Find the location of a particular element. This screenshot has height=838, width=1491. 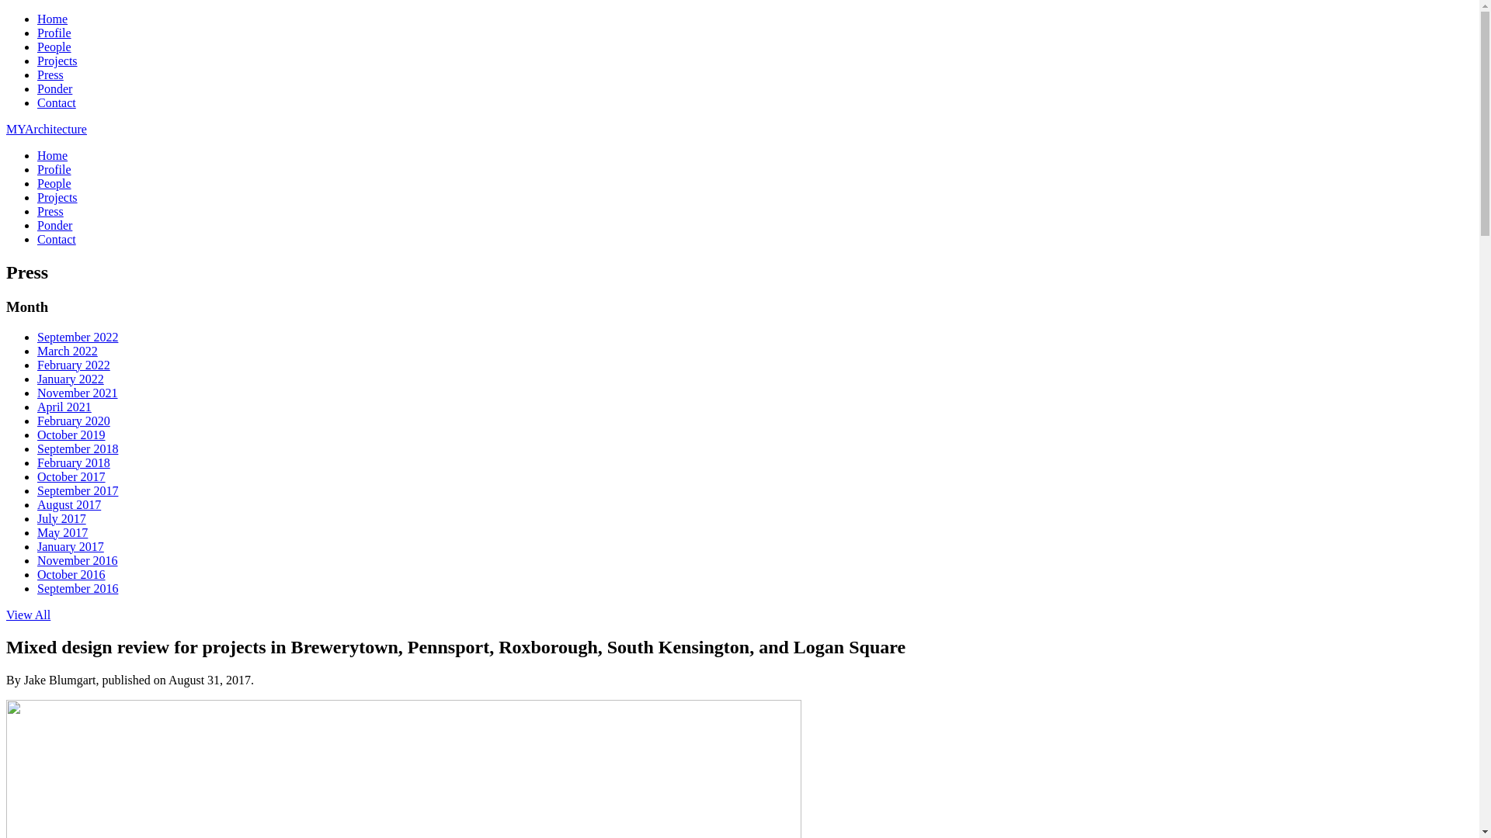

March 2022 is located at coordinates (68, 351).